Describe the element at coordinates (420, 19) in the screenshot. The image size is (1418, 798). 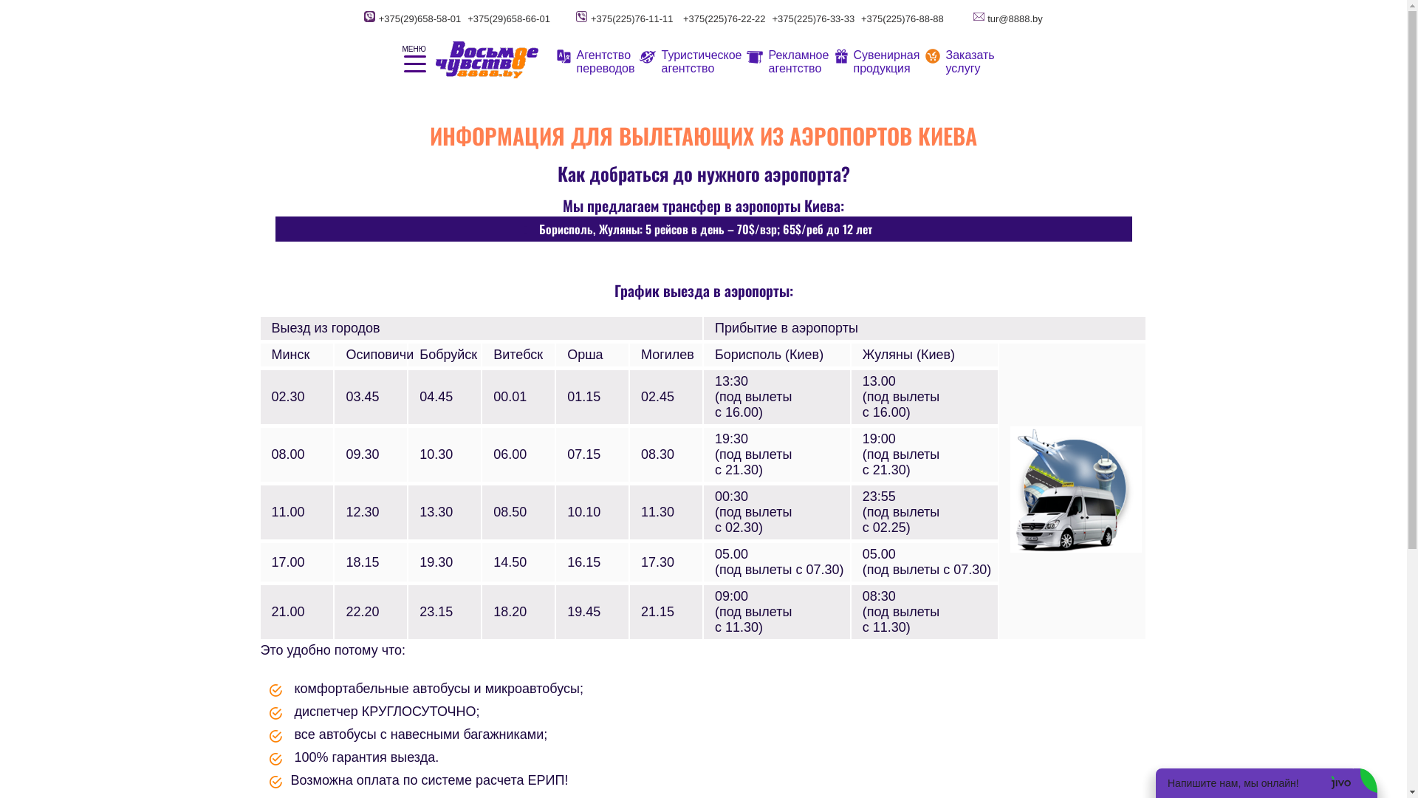
I see `+375(29)658-58-01` at that location.